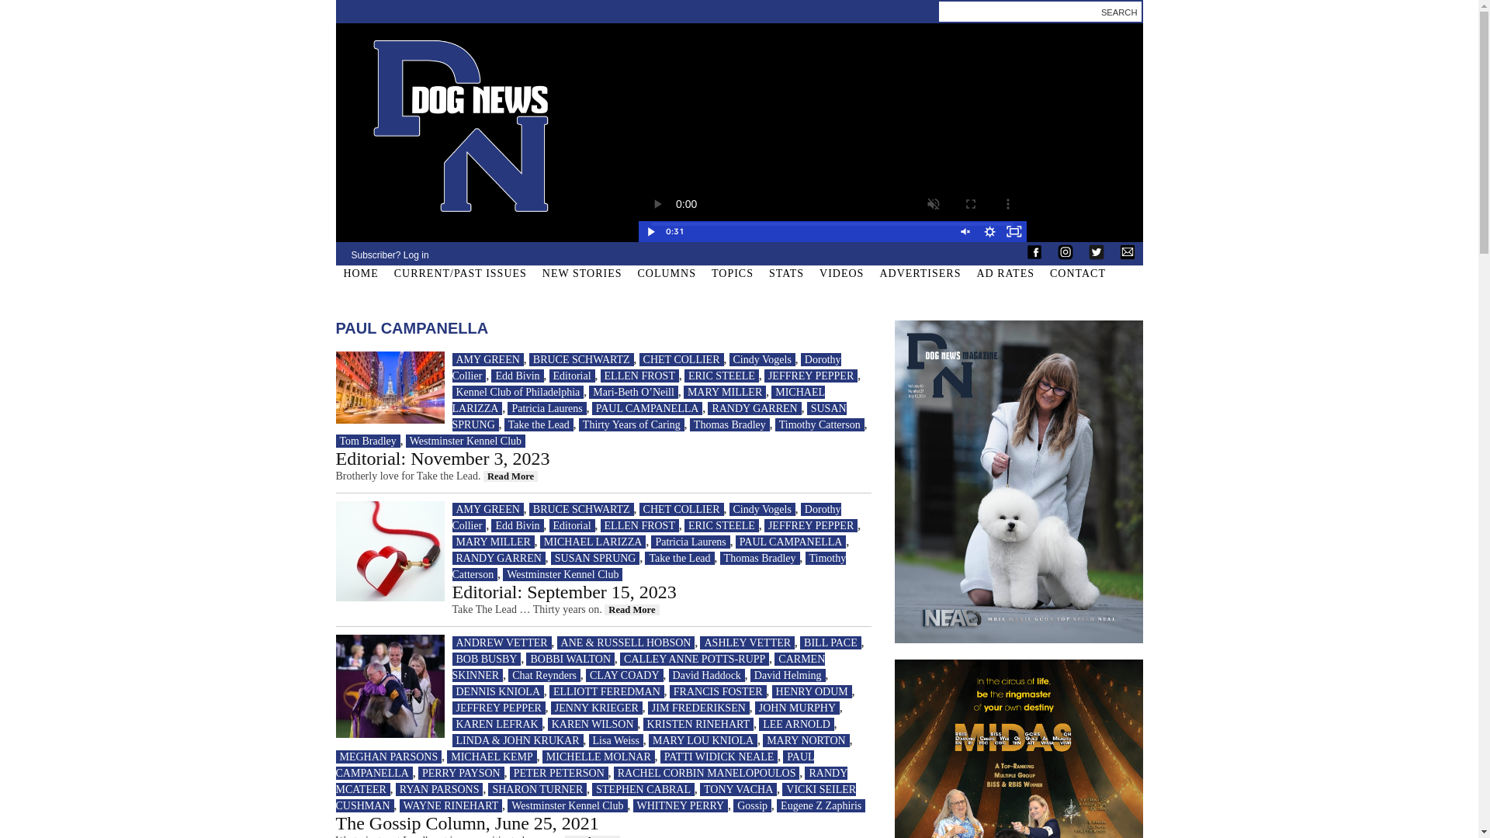  I want to click on Cindy Vogels, so click(762, 358).